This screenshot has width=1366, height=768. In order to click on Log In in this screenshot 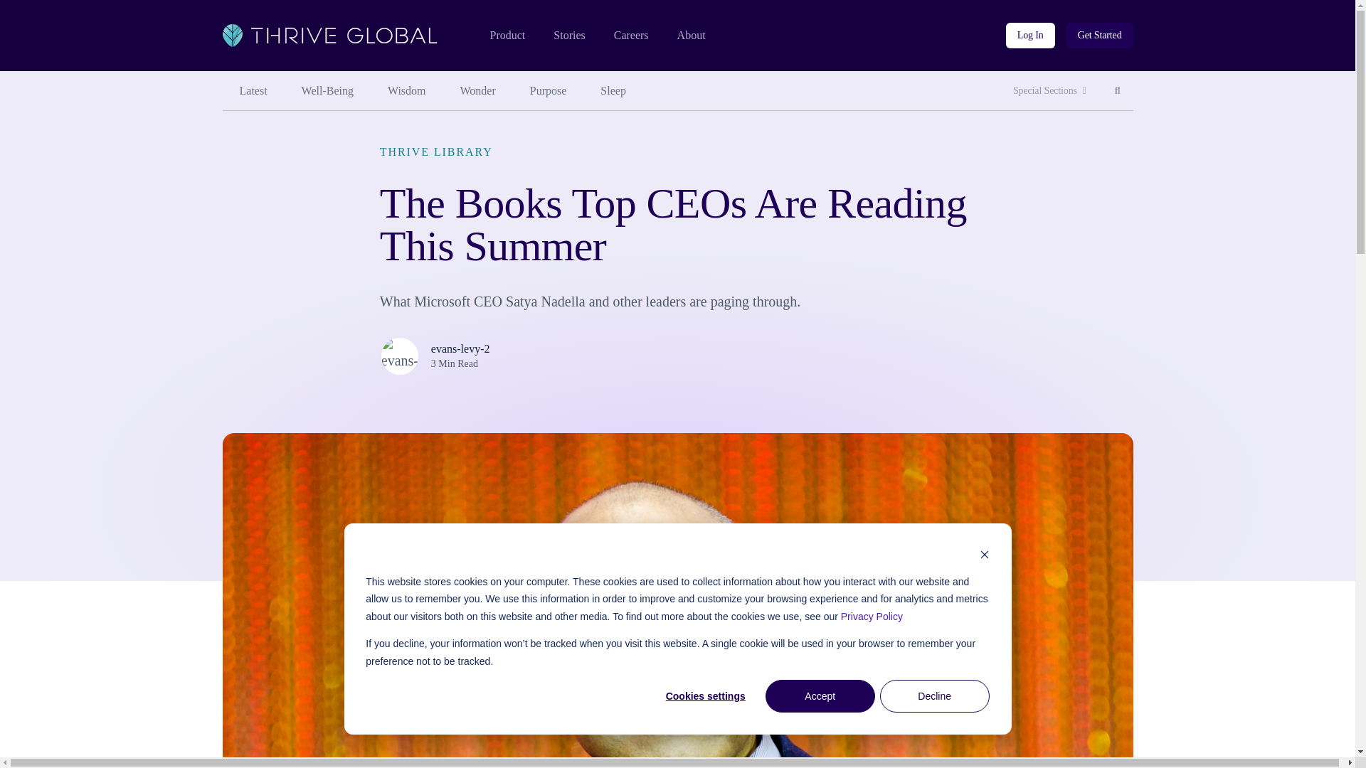, I will do `click(1030, 36)`.